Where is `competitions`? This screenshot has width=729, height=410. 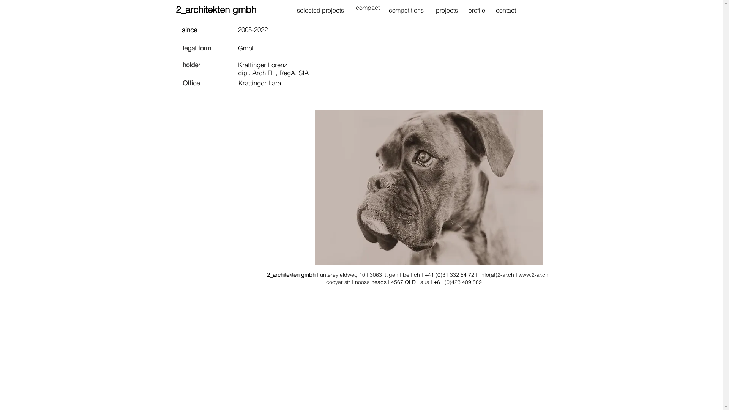
competitions is located at coordinates (406, 11).